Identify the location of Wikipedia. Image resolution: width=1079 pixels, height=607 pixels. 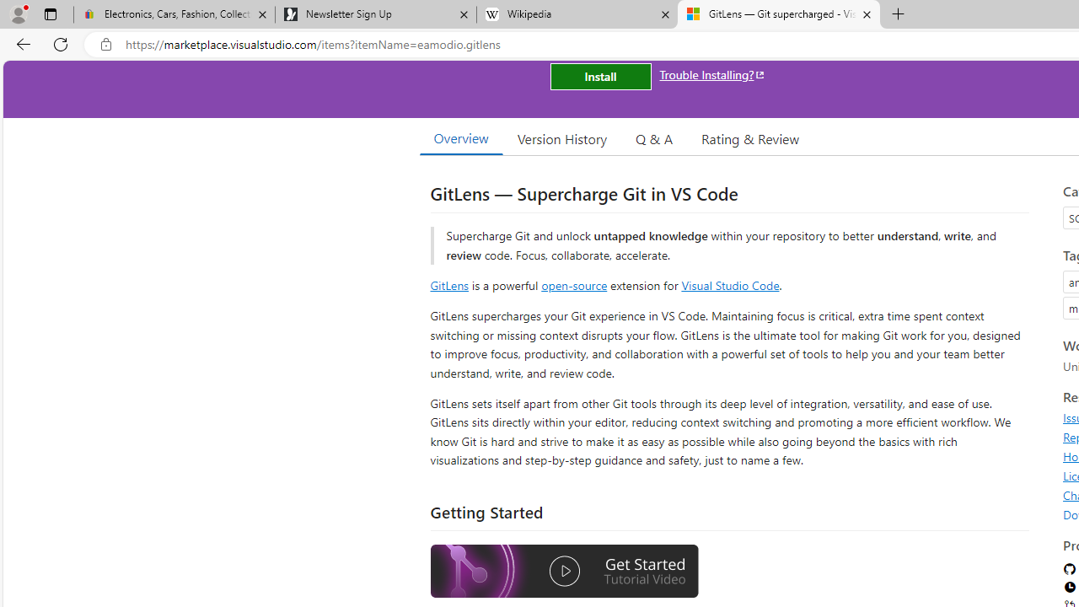
(577, 15).